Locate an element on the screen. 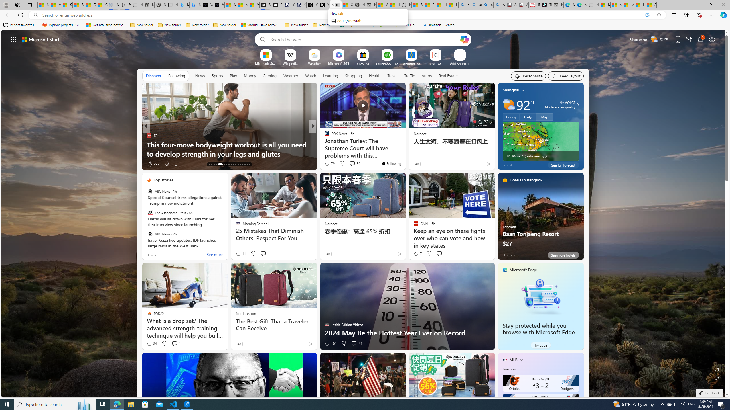  AutomationID: tab-40 is located at coordinates (249, 164).